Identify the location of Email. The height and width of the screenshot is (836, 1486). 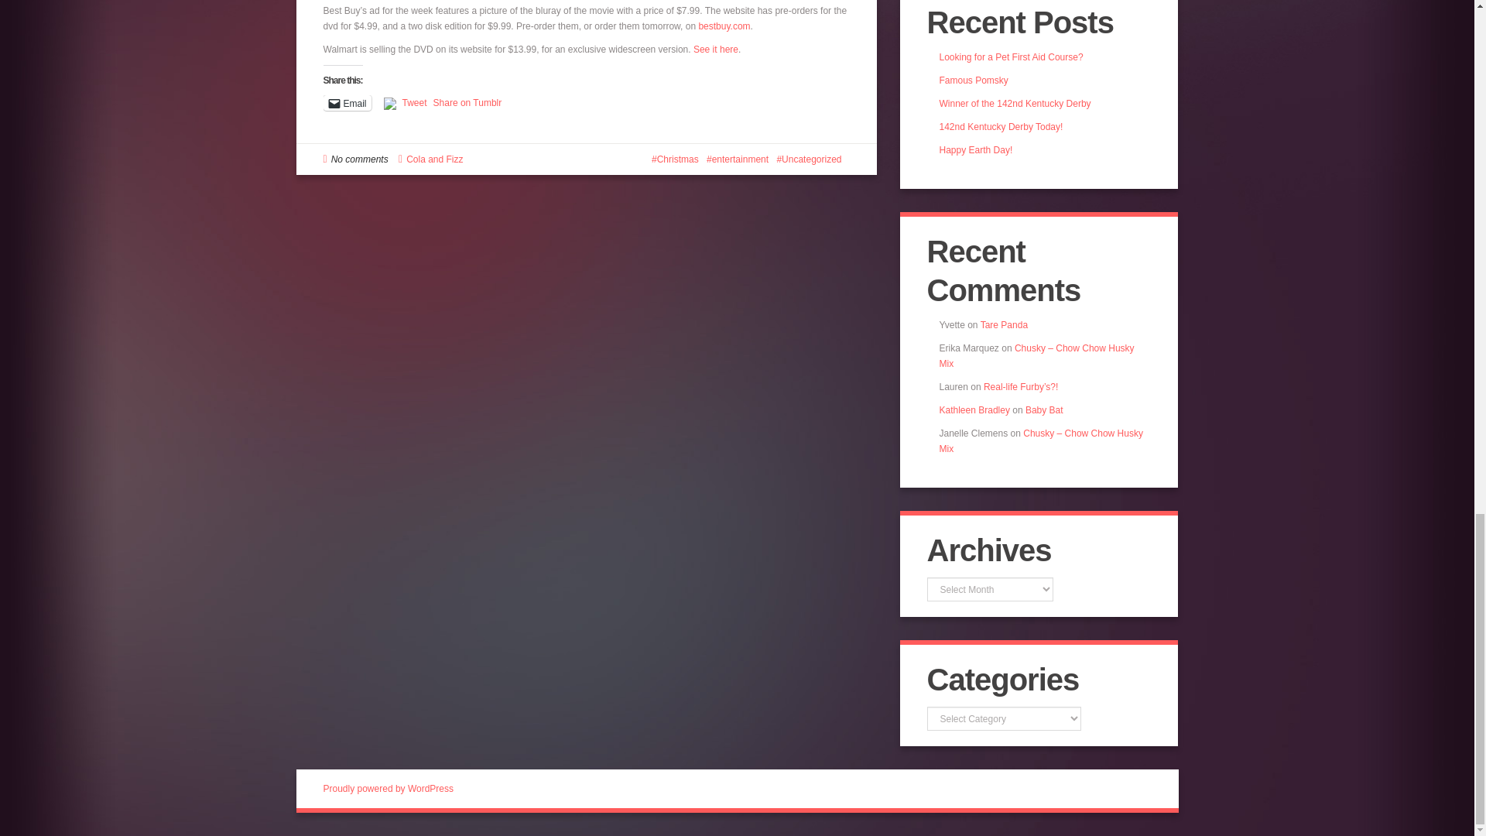
(348, 102).